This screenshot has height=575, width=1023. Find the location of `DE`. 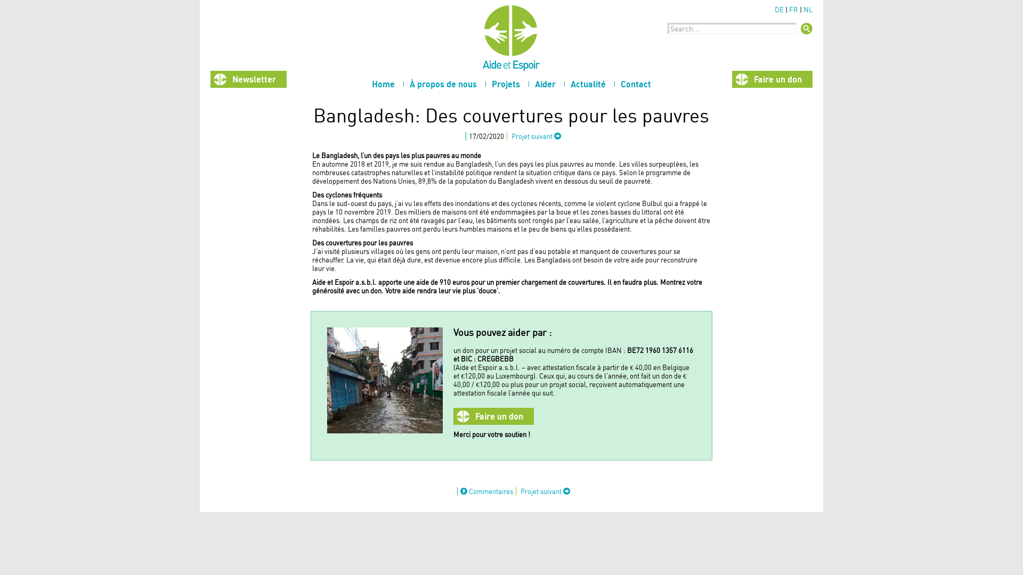

DE is located at coordinates (779, 10).